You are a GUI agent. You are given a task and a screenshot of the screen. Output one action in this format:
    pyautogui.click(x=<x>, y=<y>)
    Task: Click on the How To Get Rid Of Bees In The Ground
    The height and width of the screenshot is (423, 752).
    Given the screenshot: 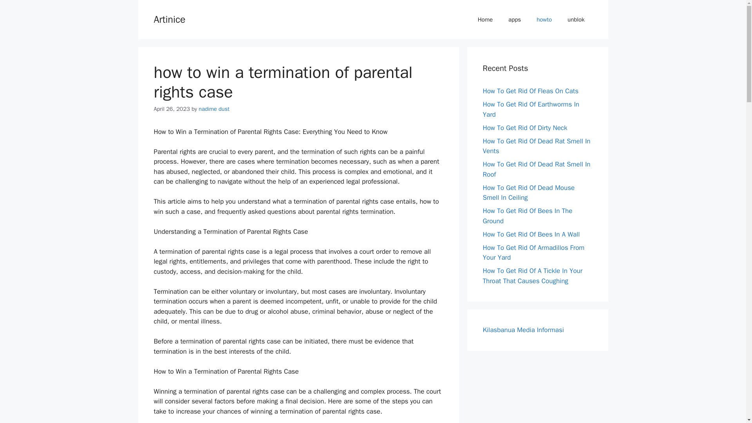 What is the action you would take?
    pyautogui.click(x=527, y=216)
    